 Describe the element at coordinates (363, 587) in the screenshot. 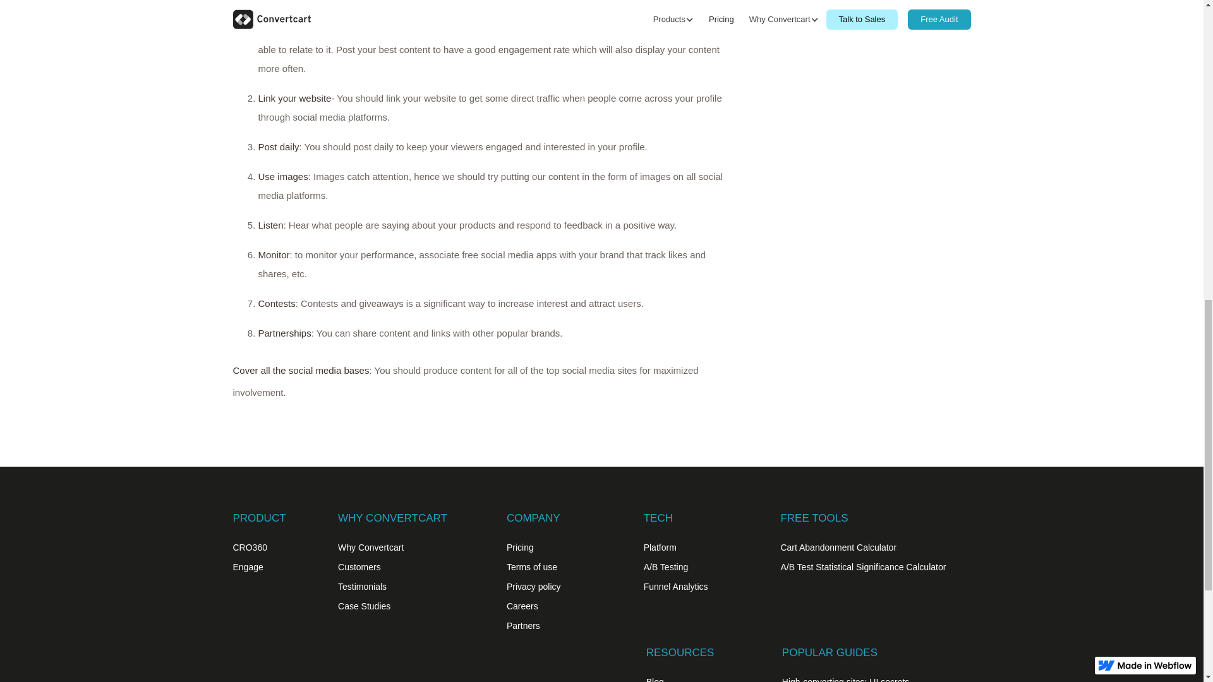

I see `Testimonials` at that location.